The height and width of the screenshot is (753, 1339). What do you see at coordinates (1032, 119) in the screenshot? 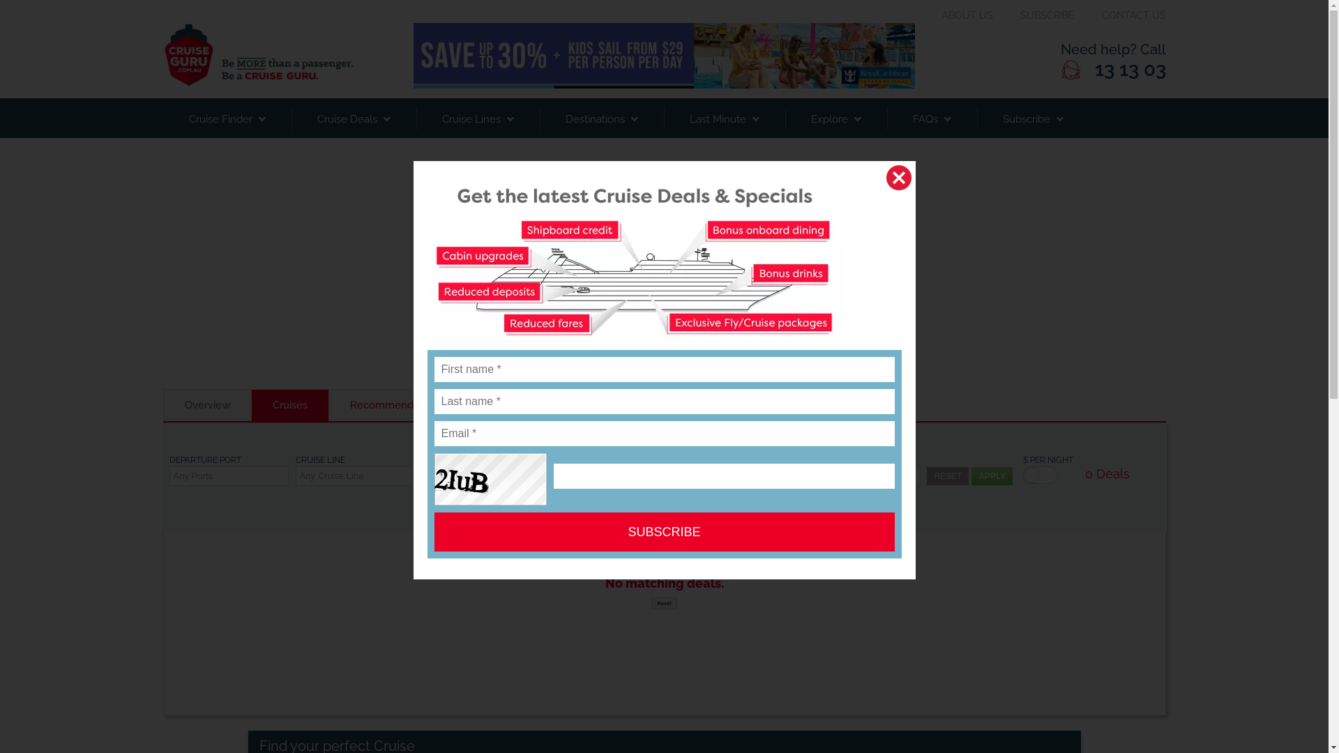
I see `Subscribe` at bounding box center [1032, 119].